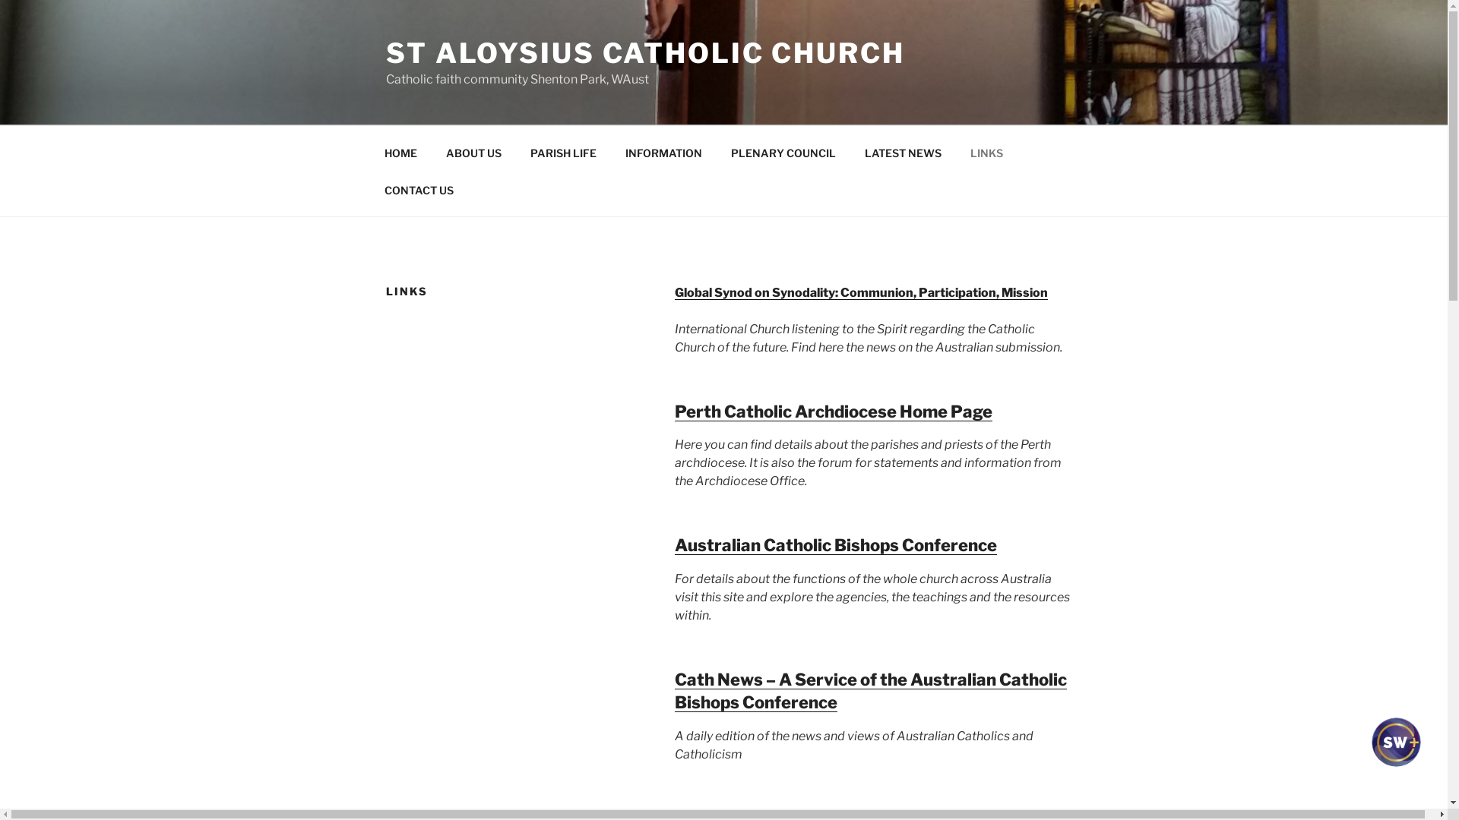  I want to click on Australian Catholic Bishops Conference, so click(836, 545).